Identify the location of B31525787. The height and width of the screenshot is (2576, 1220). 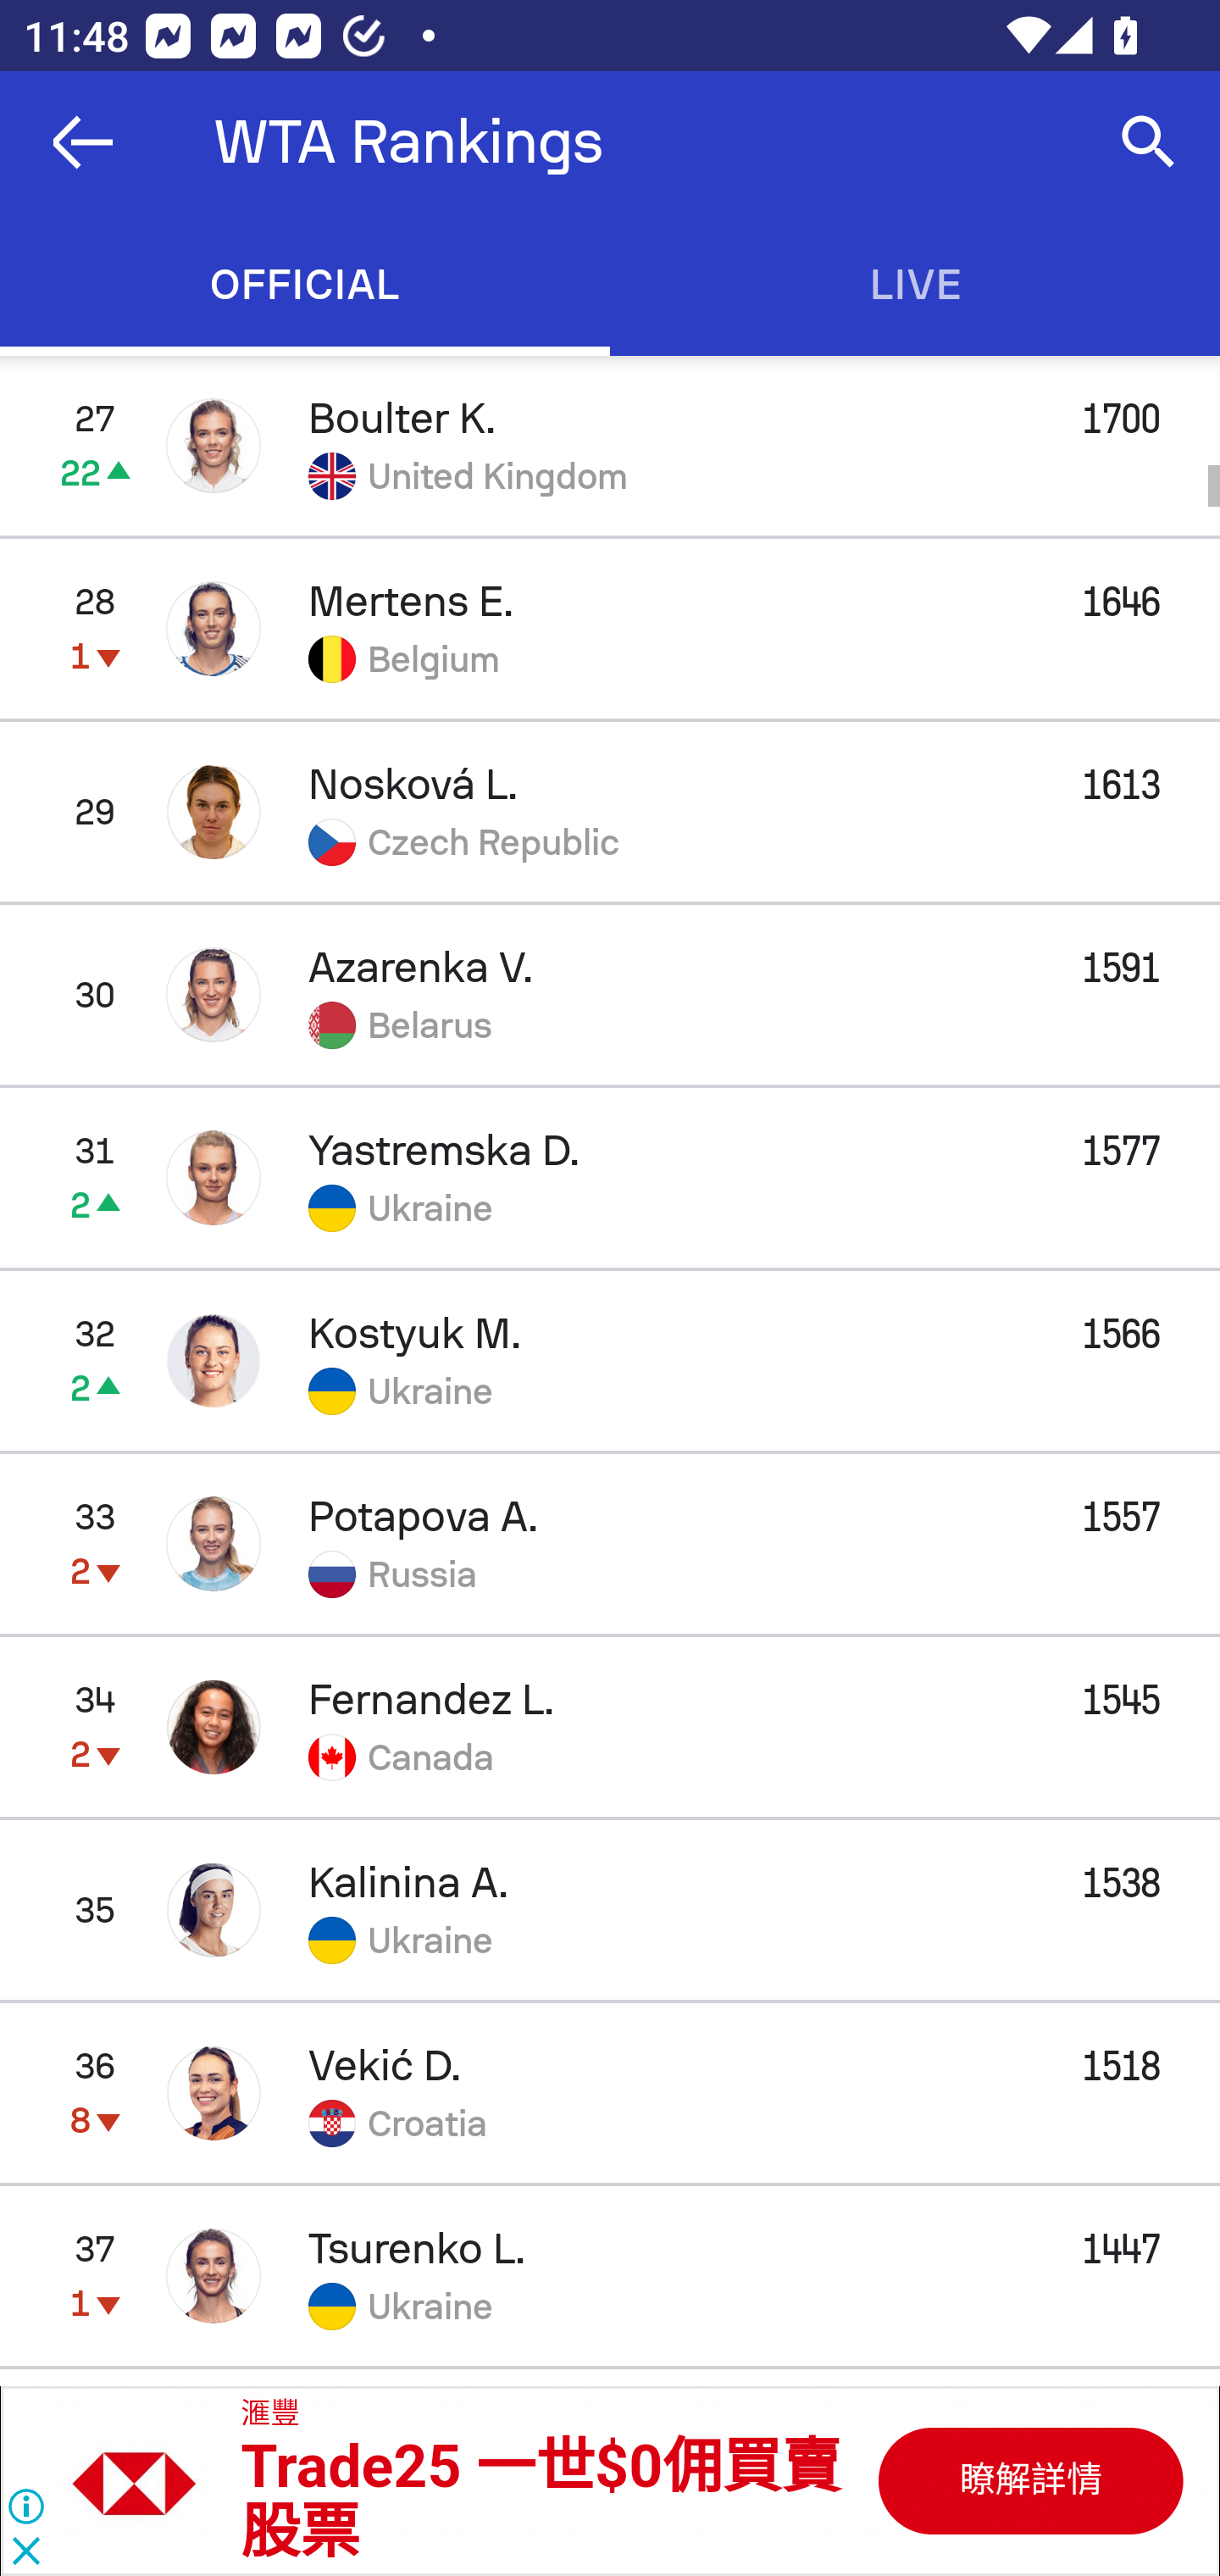
(152, 2480).